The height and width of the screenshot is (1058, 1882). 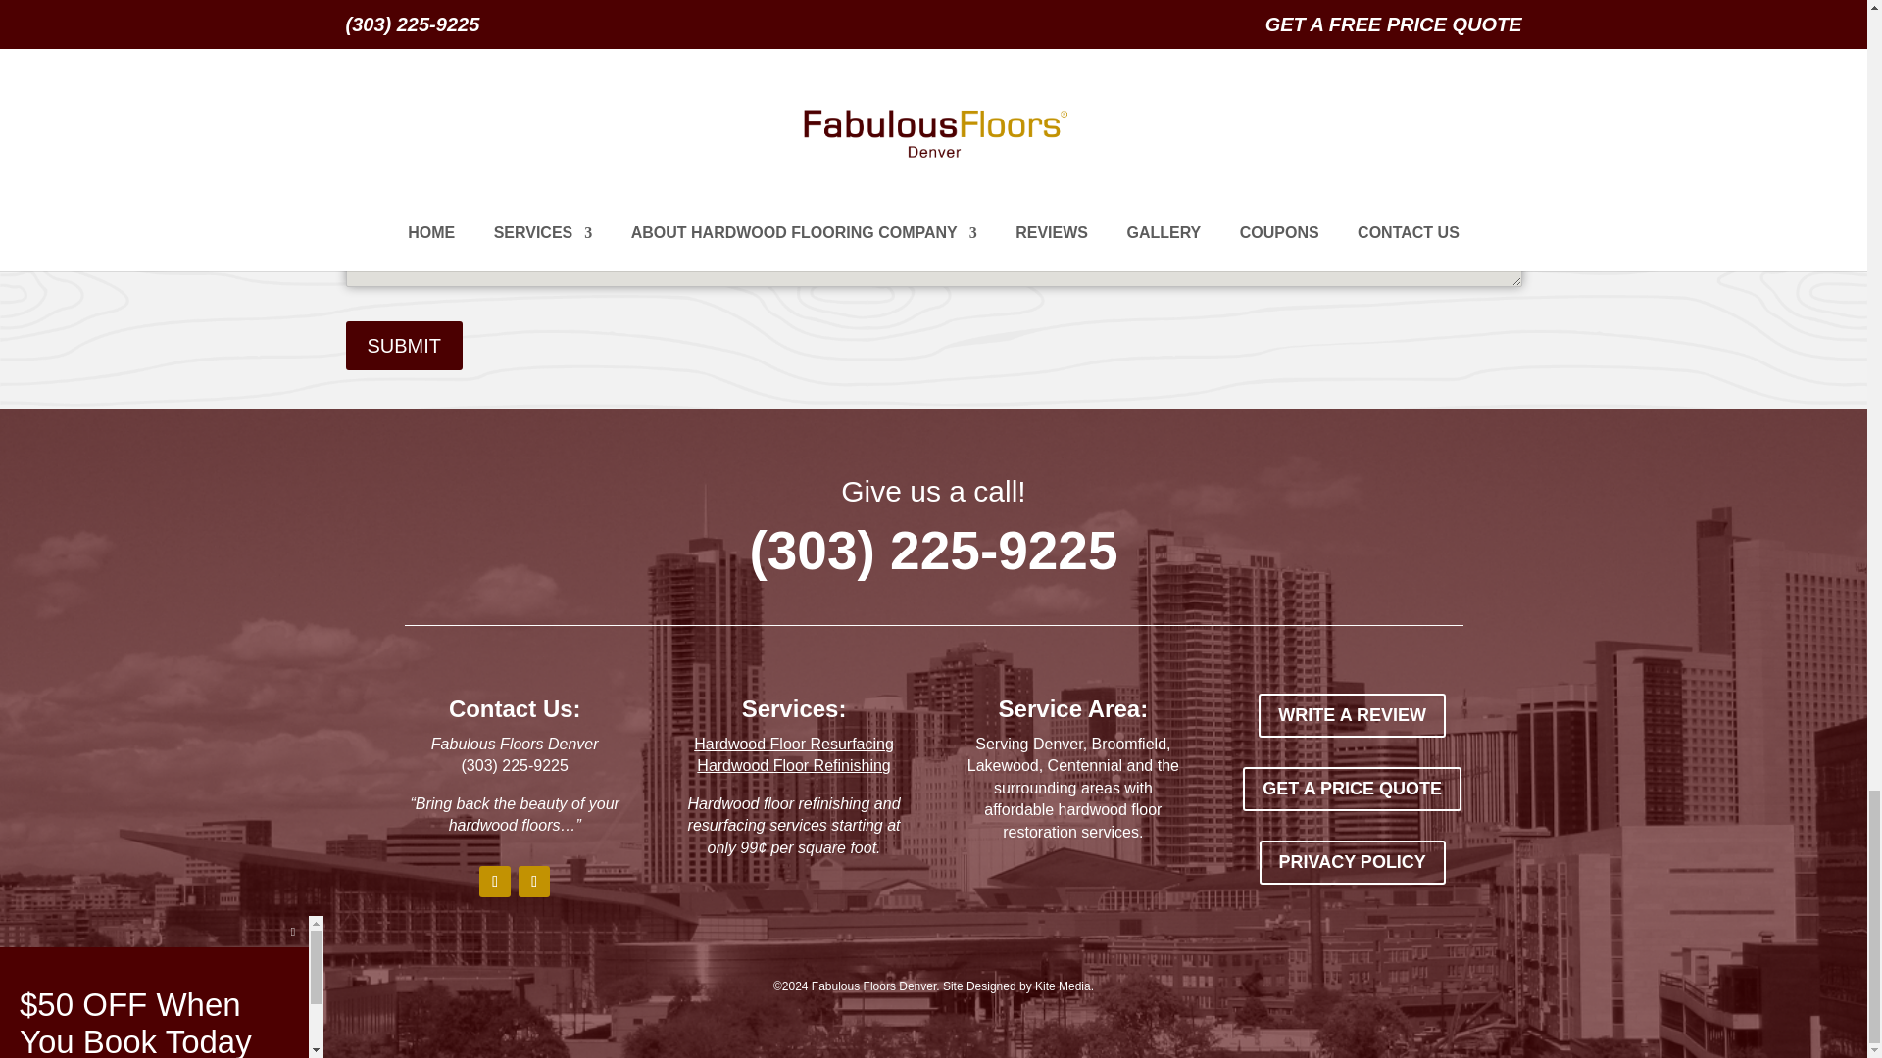 What do you see at coordinates (996, 27) in the screenshot?
I see `Resurfacing` at bounding box center [996, 27].